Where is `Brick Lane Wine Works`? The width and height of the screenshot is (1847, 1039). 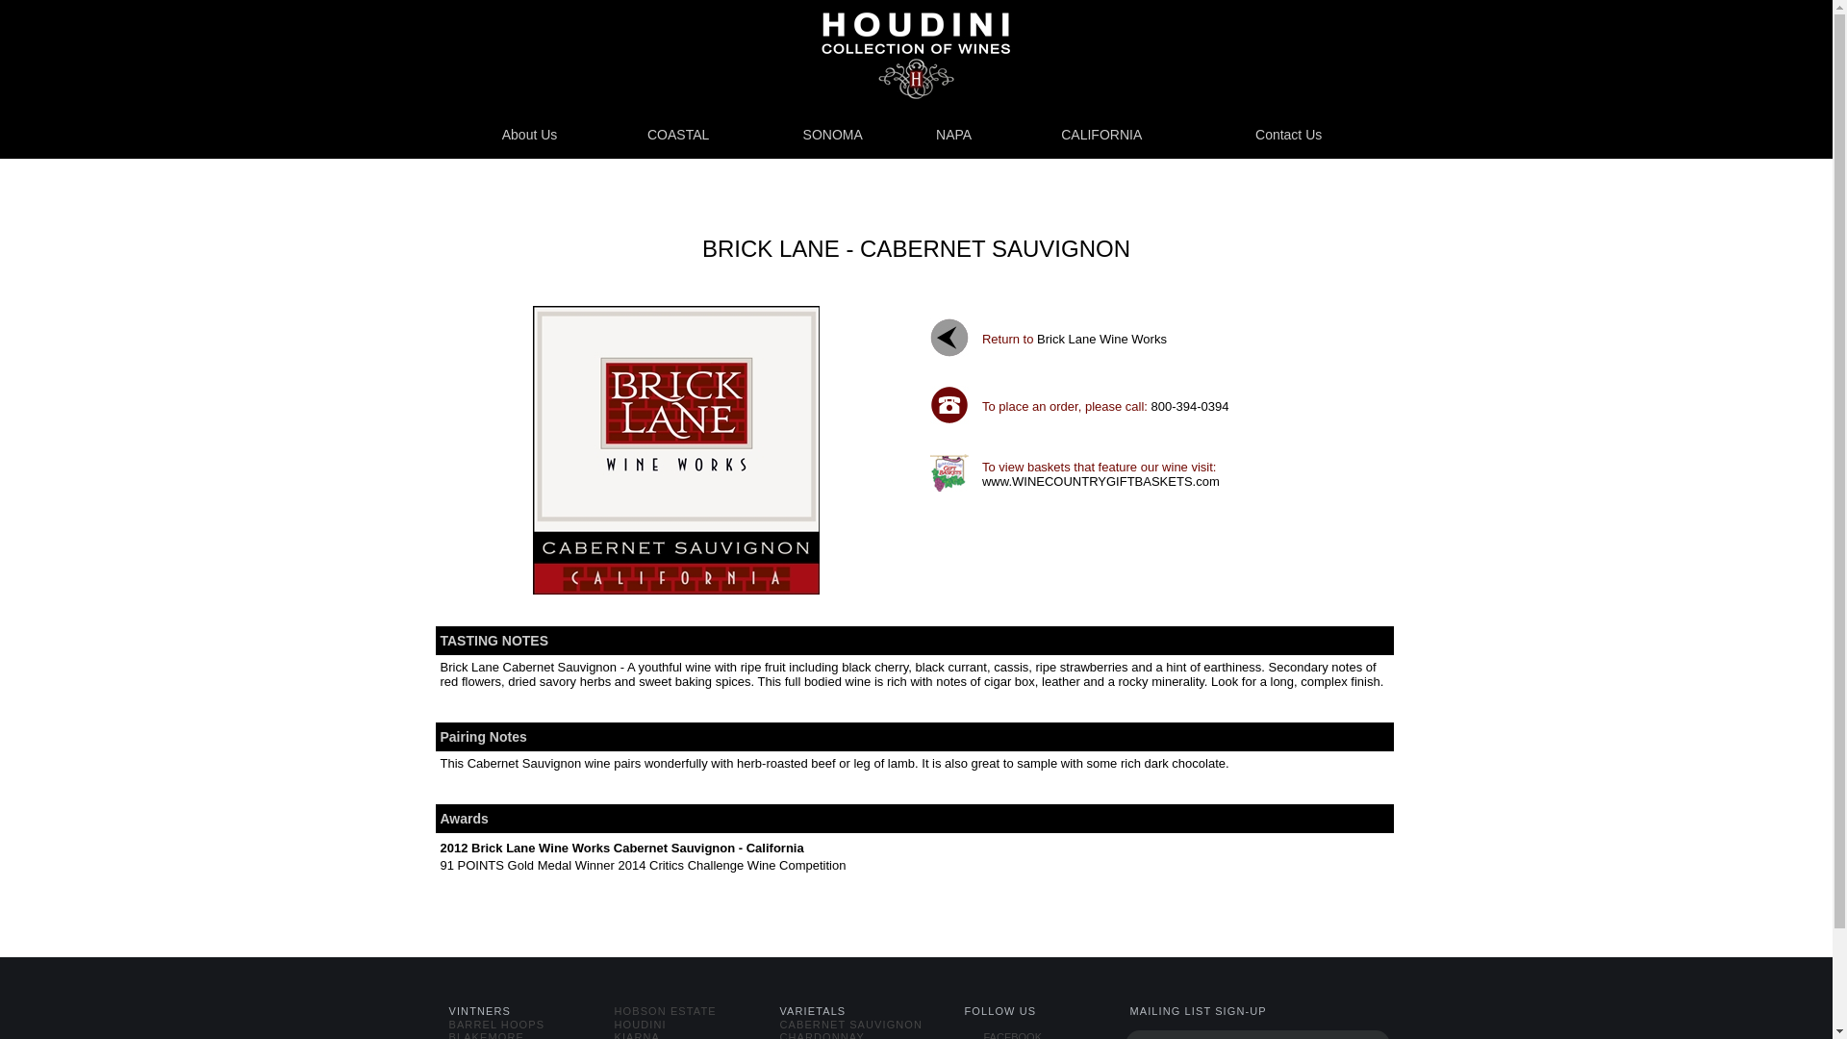
Brick Lane Wine Works is located at coordinates (1101, 339).